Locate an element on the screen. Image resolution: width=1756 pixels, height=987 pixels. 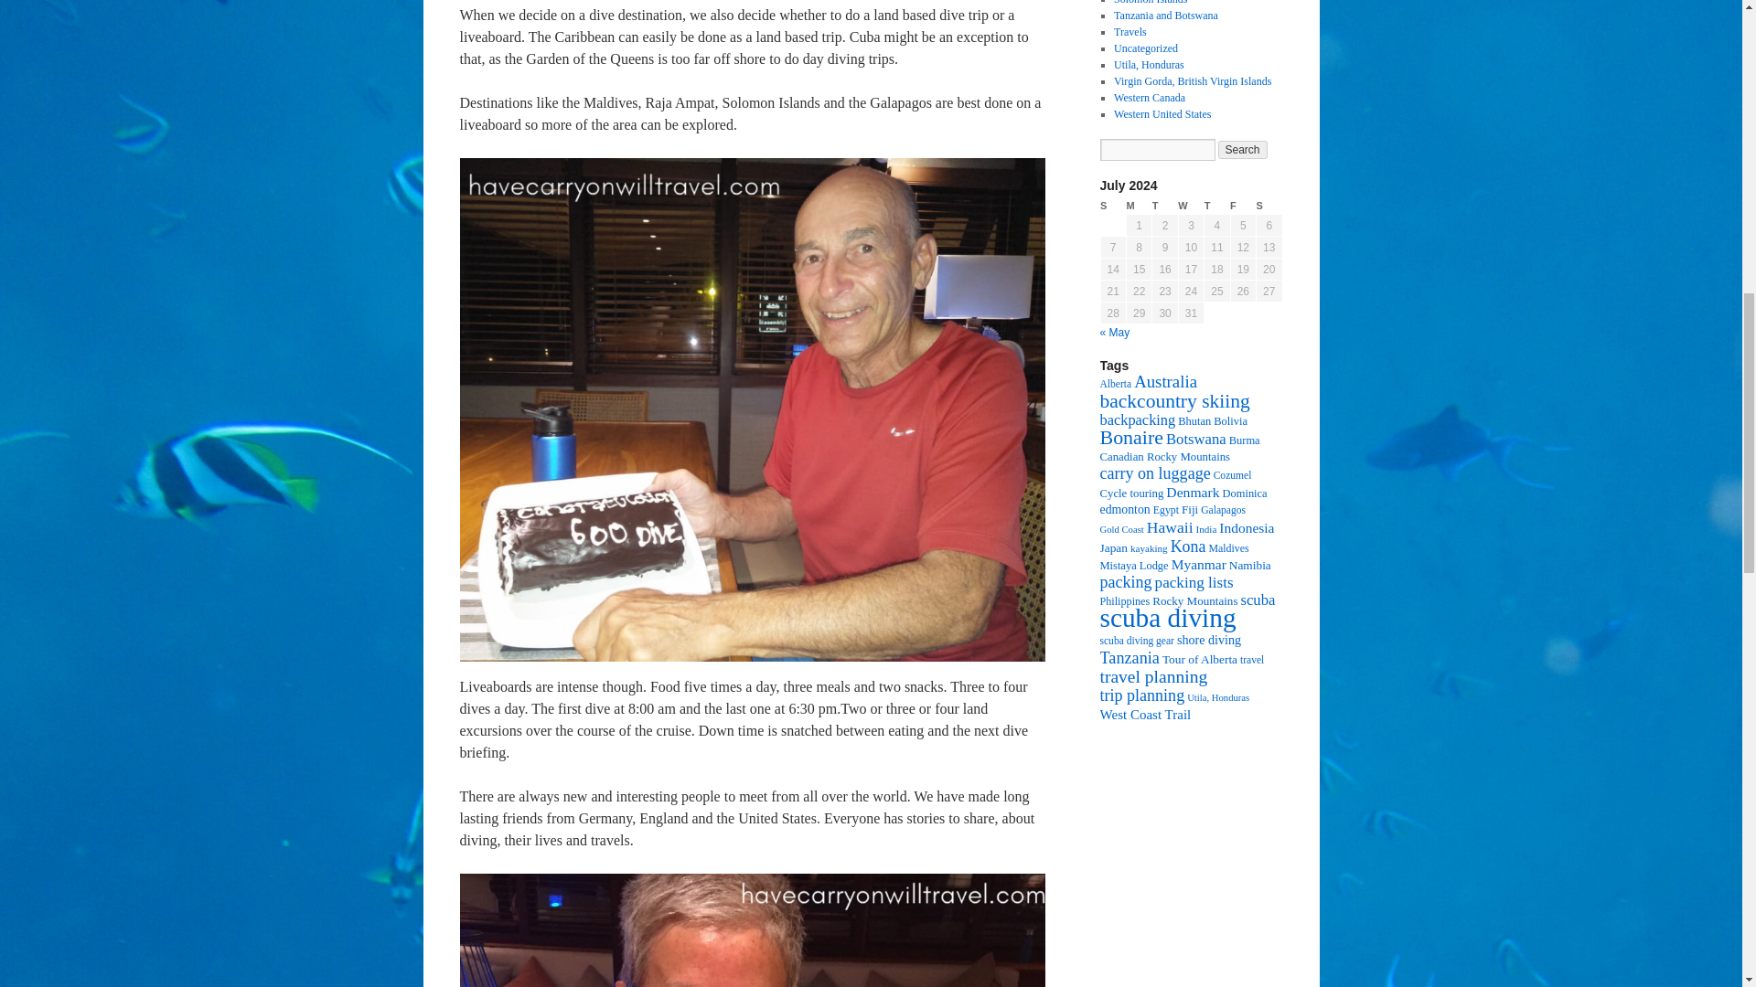
Friday is located at coordinates (1242, 207).